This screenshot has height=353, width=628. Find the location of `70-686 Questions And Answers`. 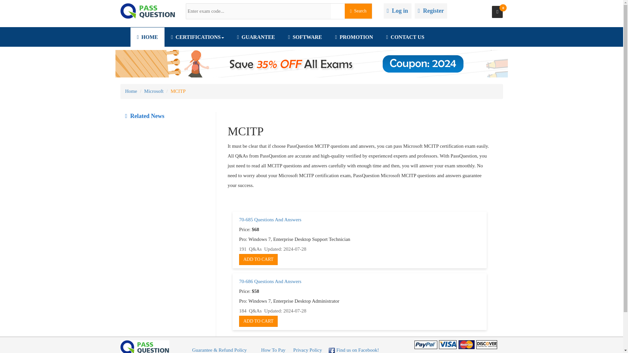

70-686 Questions And Answers is located at coordinates (270, 281).